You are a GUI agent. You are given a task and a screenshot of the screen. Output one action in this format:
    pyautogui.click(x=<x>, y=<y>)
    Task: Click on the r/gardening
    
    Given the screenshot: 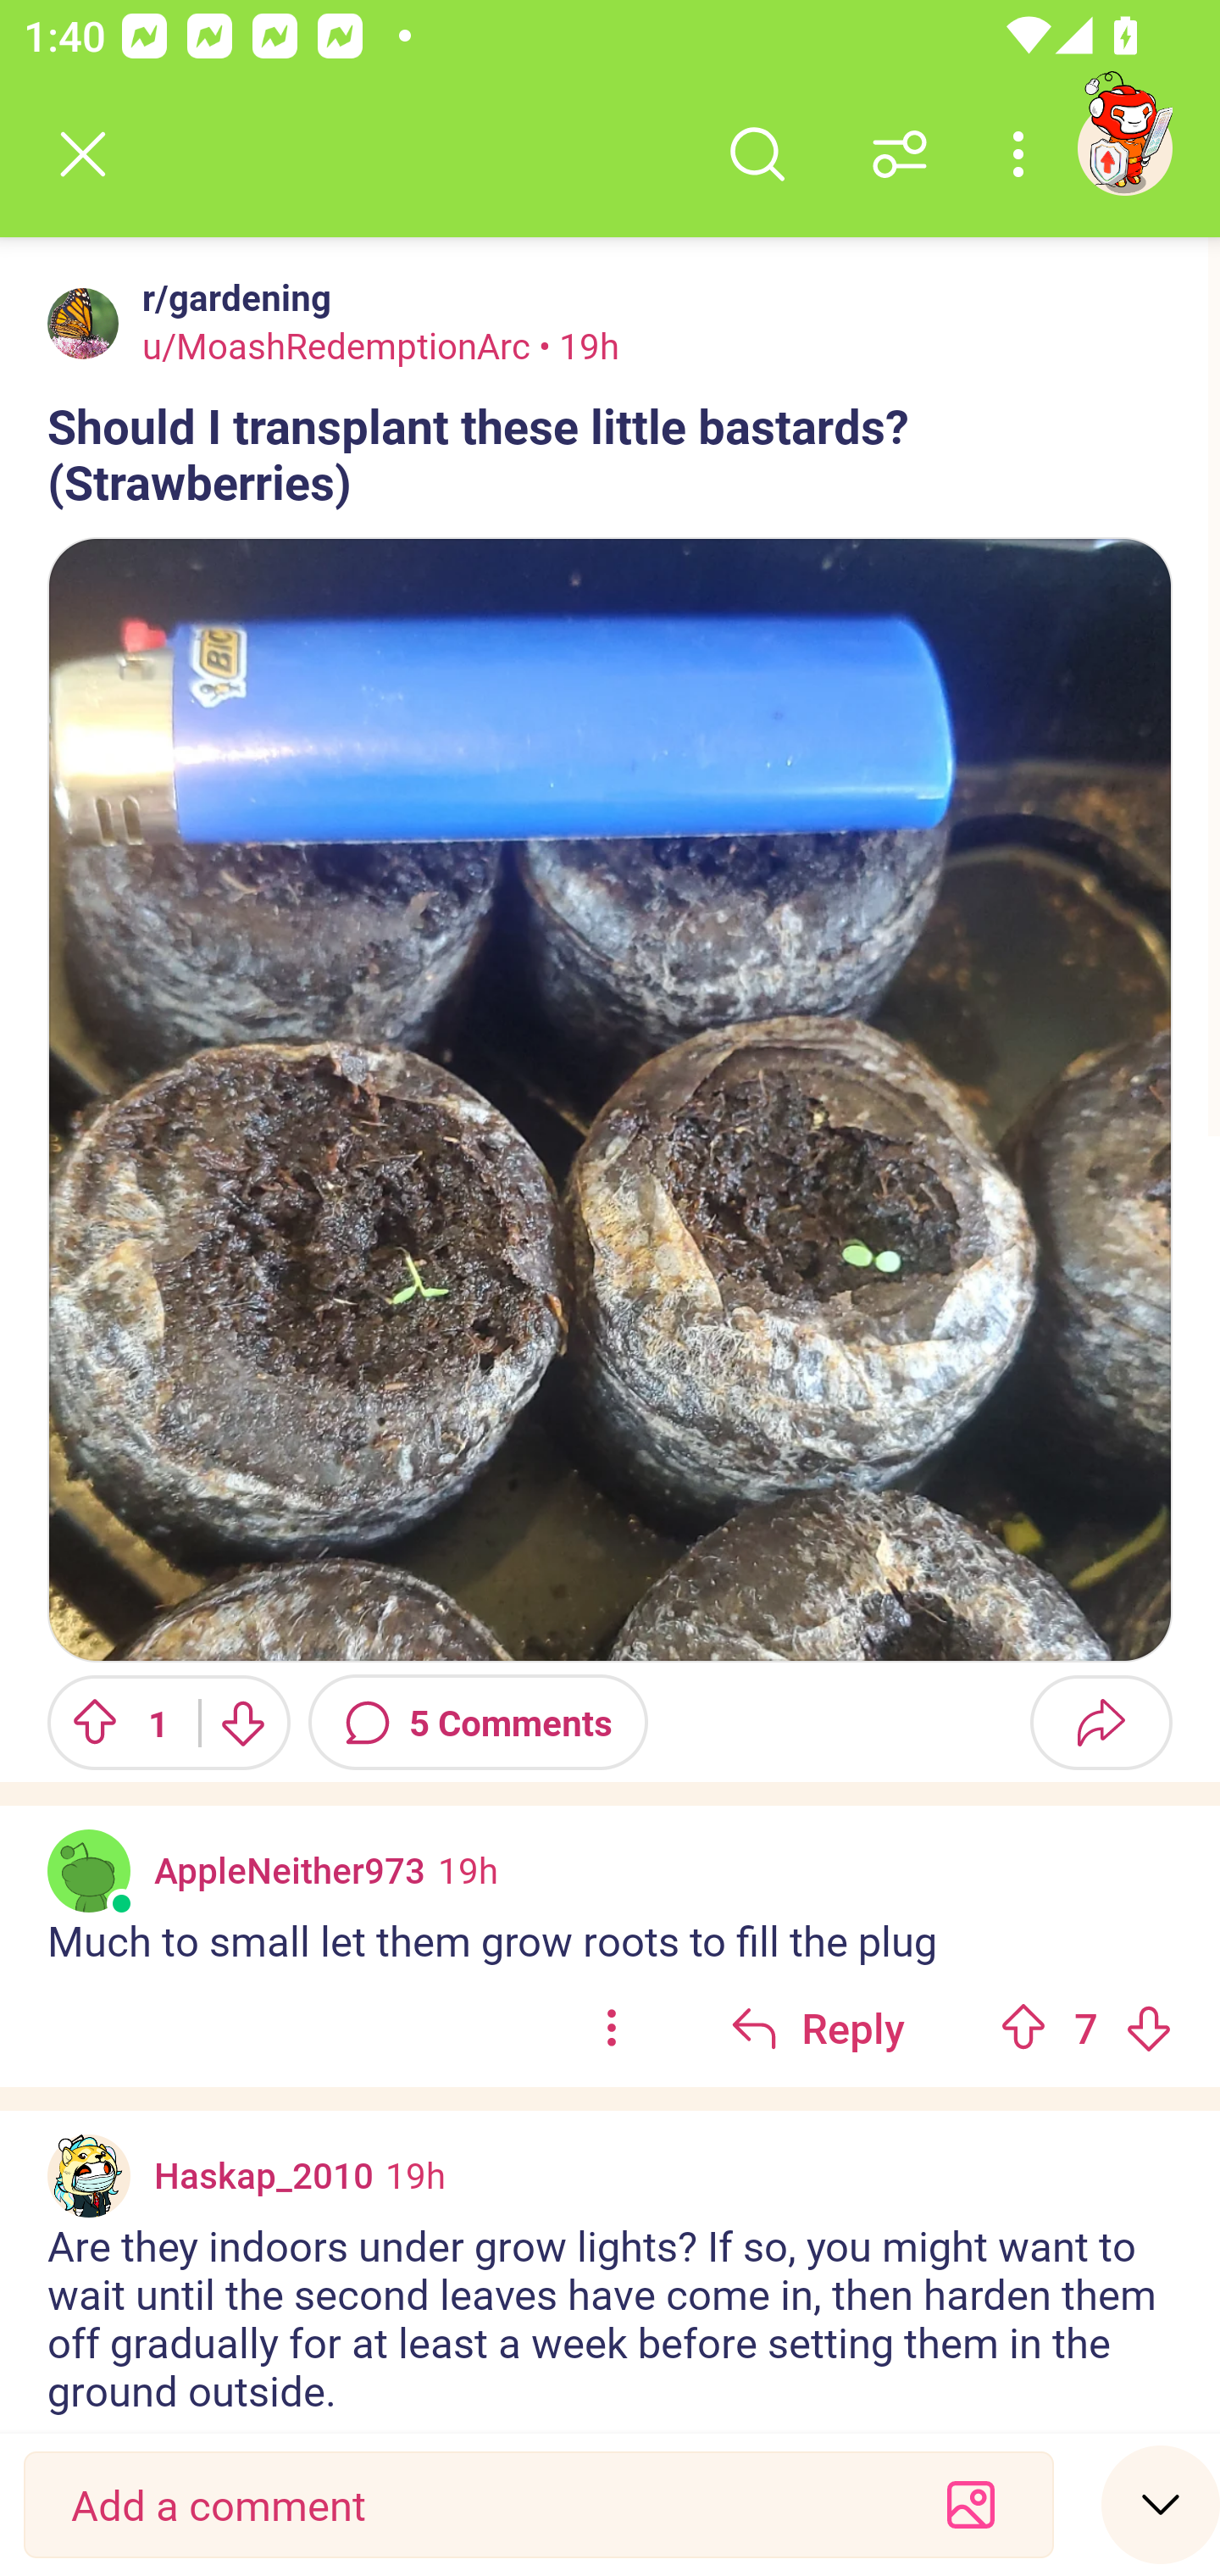 What is the action you would take?
    pyautogui.click(x=230, y=297)
    